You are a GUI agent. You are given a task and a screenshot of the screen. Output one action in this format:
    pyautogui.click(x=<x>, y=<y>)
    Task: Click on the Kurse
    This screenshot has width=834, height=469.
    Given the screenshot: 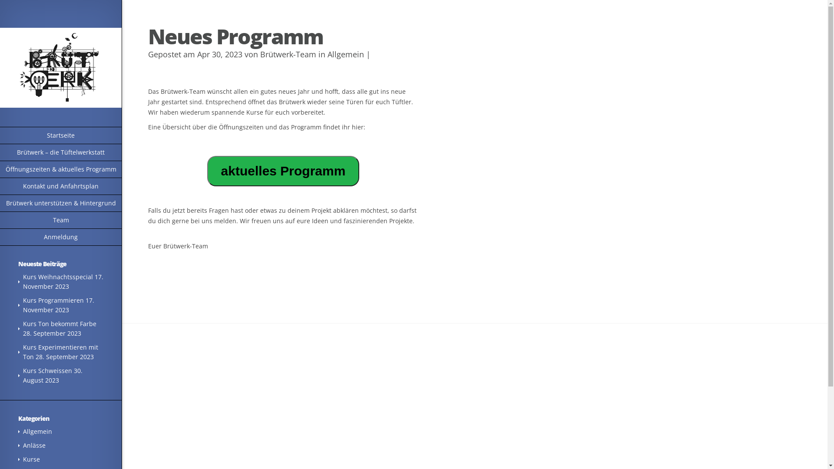 What is the action you would take?
    pyautogui.click(x=31, y=459)
    